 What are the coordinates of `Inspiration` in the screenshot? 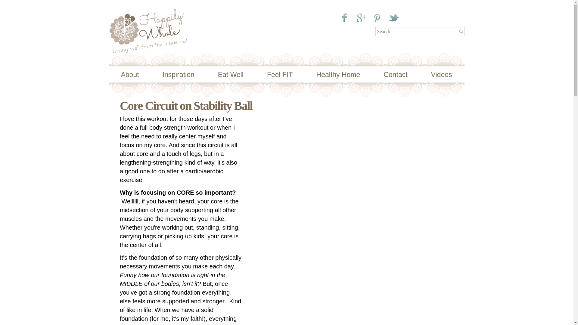 It's located at (178, 75).